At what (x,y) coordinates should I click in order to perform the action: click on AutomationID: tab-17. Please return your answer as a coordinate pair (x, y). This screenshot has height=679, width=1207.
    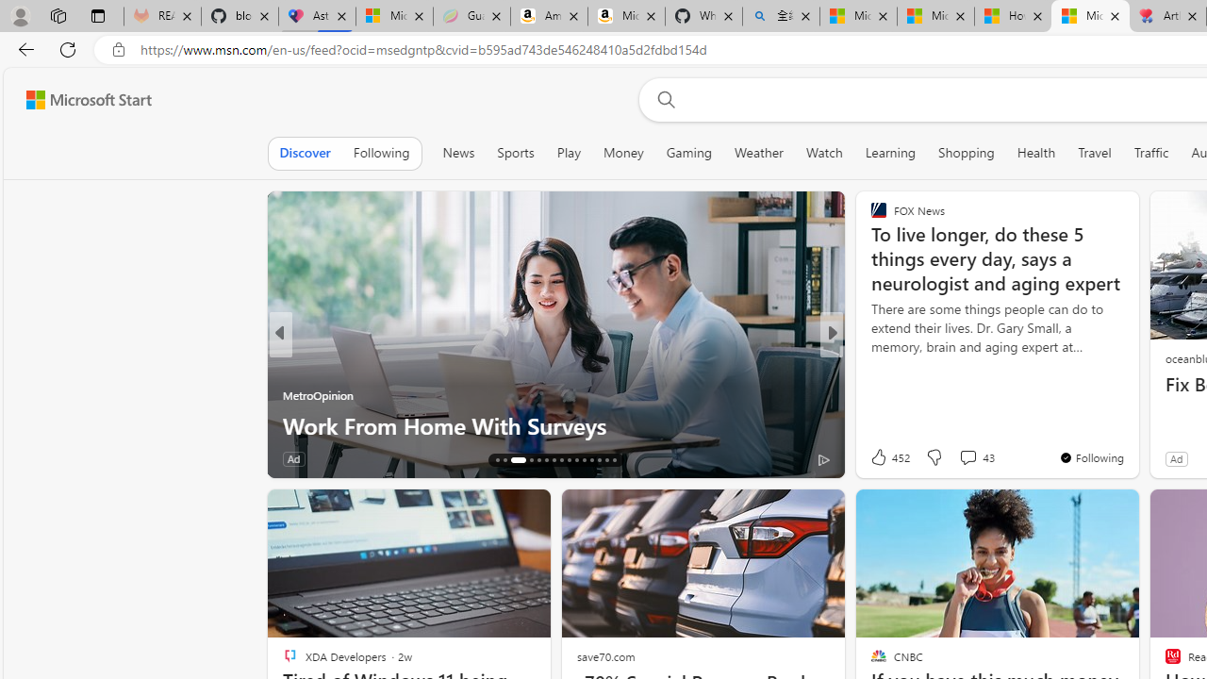
    Looking at the image, I should click on (505, 460).